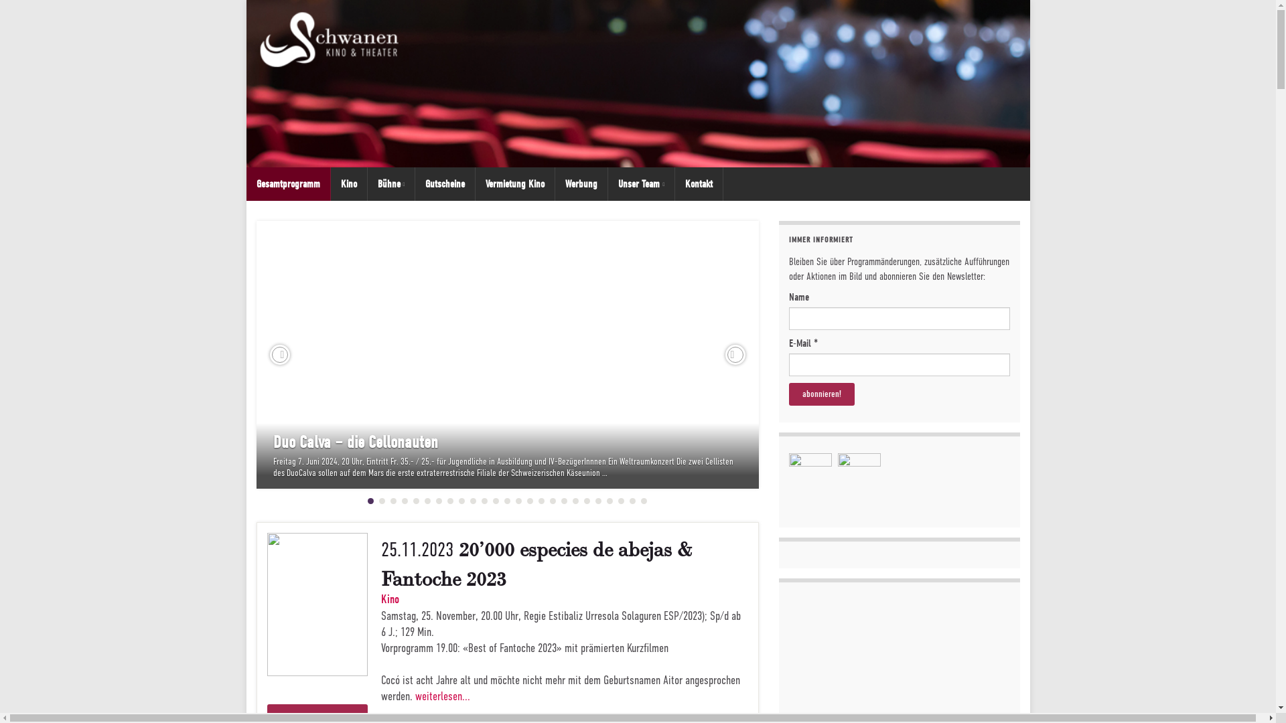 Image resolution: width=1286 pixels, height=723 pixels. What do you see at coordinates (279, 355) in the screenshot?
I see `Previous` at bounding box center [279, 355].